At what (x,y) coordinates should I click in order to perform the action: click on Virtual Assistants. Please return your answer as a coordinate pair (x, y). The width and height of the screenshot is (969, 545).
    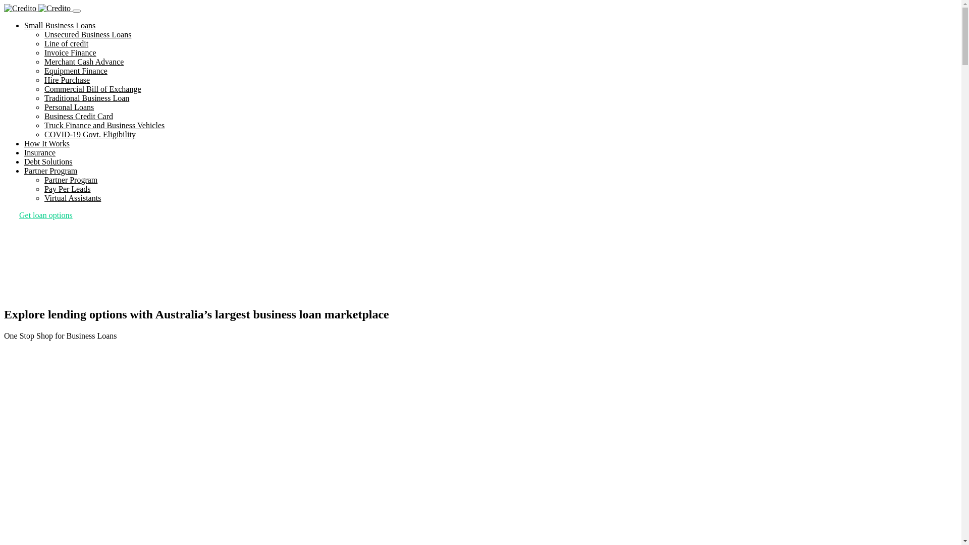
    Looking at the image, I should click on (73, 198).